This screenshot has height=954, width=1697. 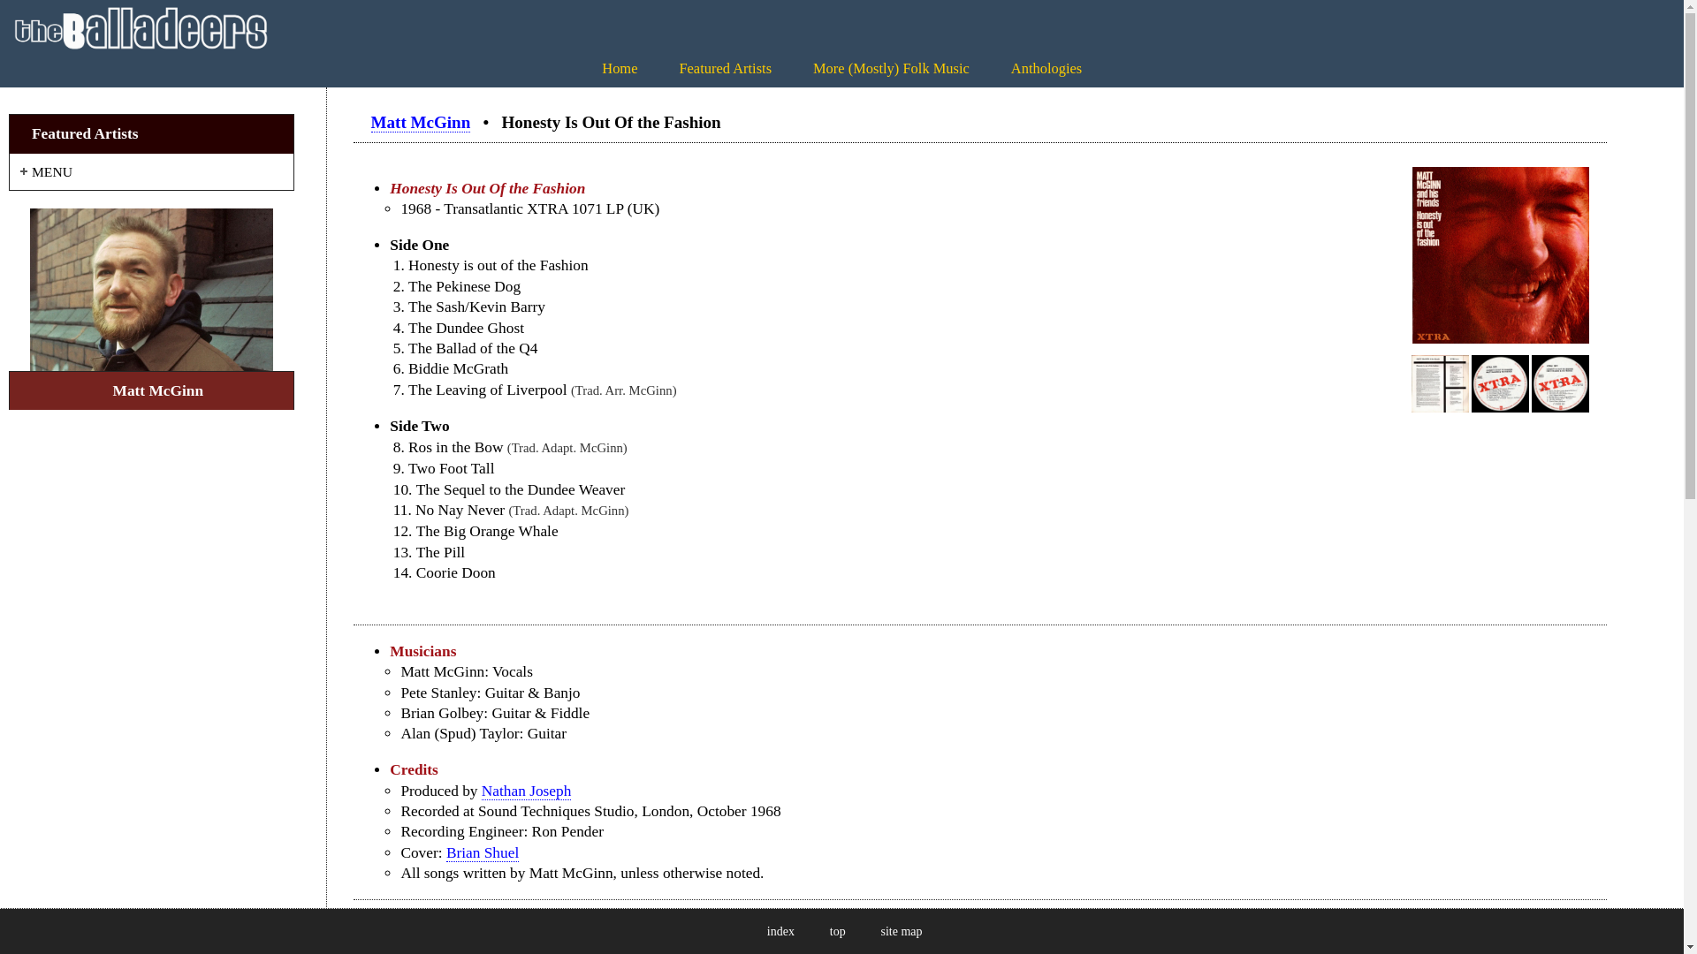 What do you see at coordinates (150, 290) in the screenshot?
I see `Matt McGinn` at bounding box center [150, 290].